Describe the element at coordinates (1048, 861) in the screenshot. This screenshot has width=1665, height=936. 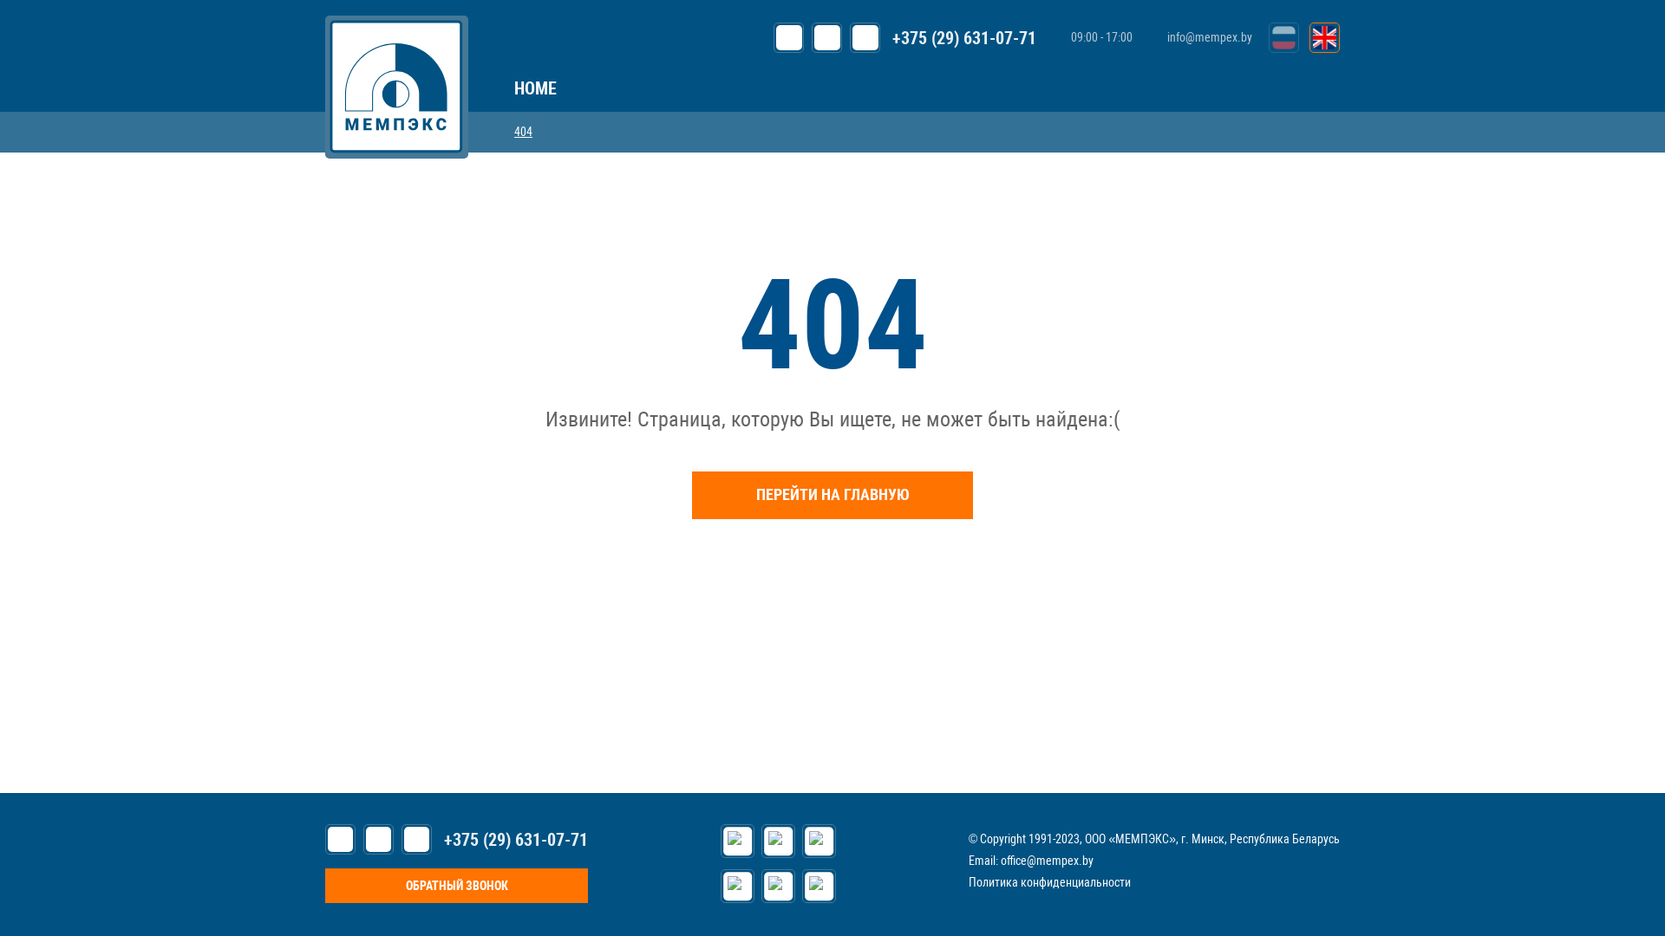
I see `office@mempex.by` at that location.